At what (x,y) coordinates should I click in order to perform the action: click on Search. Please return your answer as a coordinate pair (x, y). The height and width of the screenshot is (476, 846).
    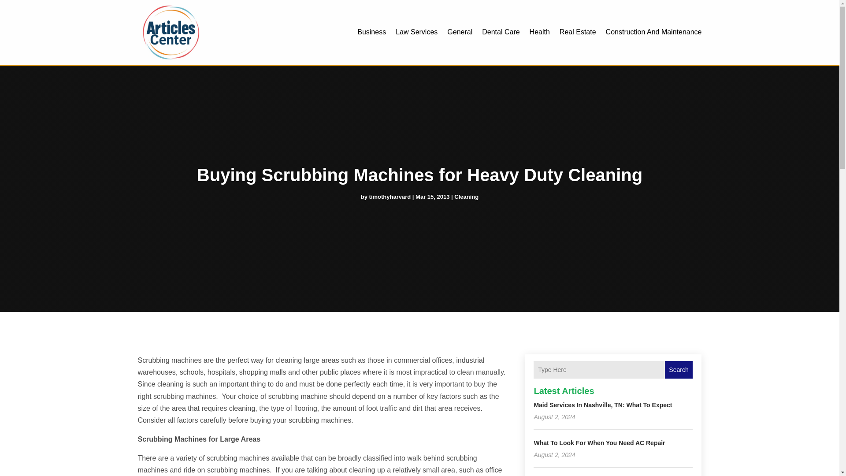
    Looking at the image, I should click on (679, 369).